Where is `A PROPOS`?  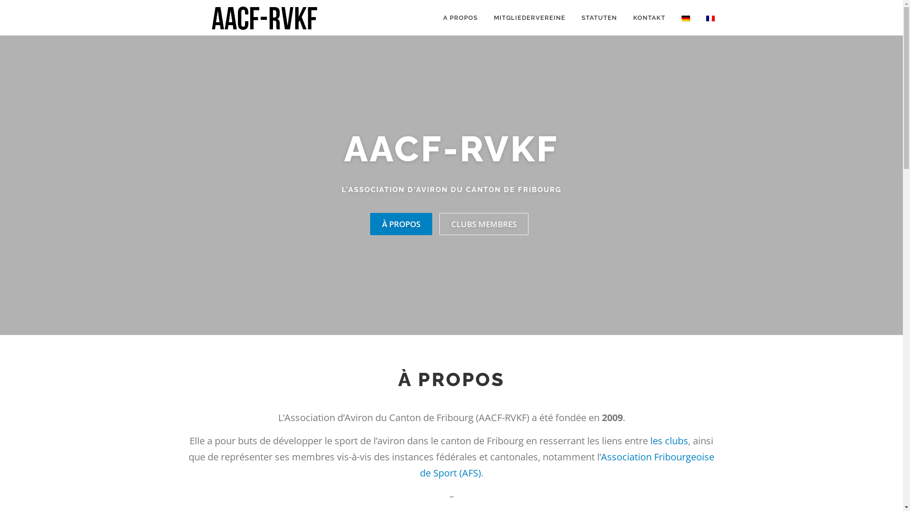
A PROPOS is located at coordinates (461, 18).